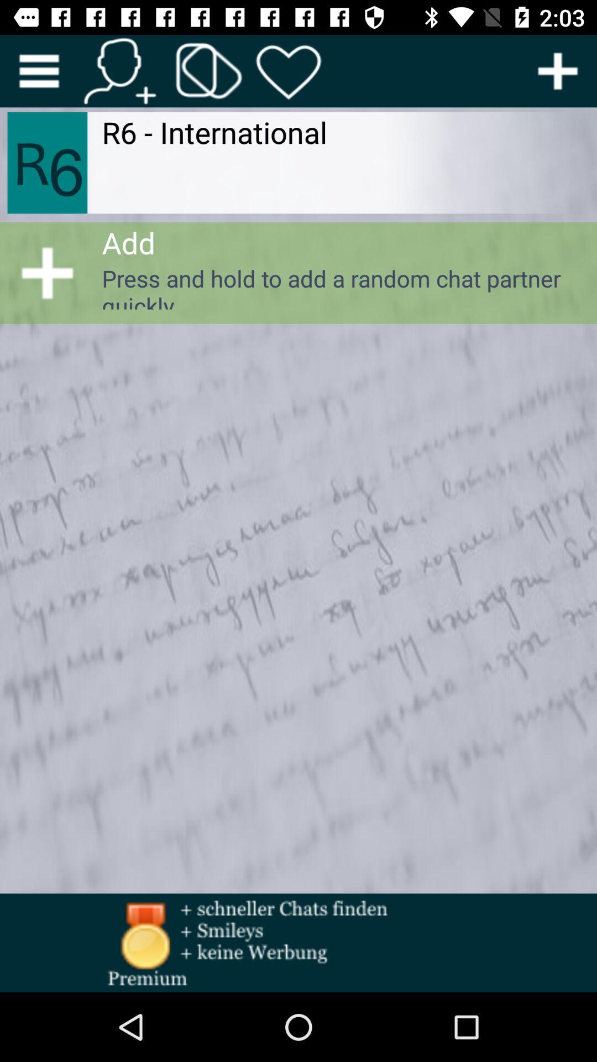 Image resolution: width=597 pixels, height=1062 pixels. I want to click on cross phone options, so click(209, 71).